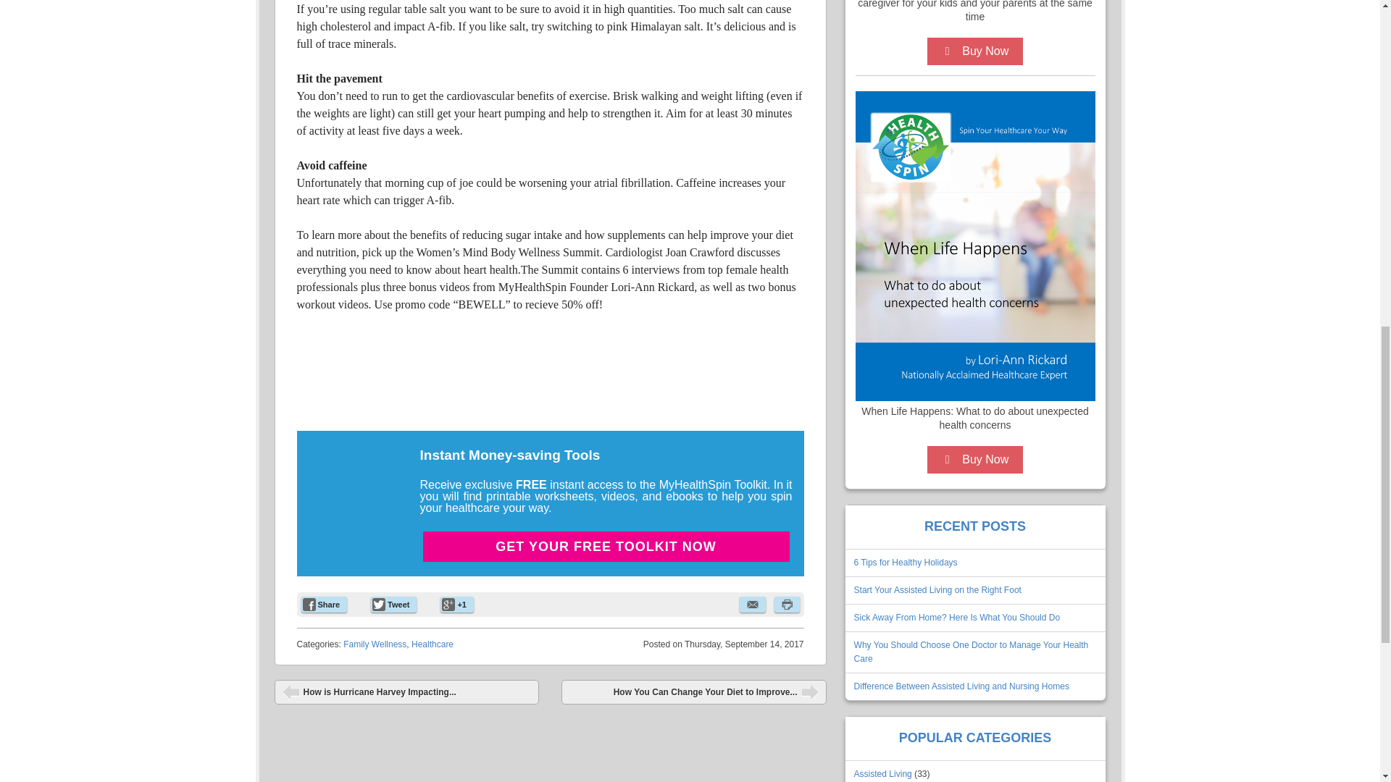  I want to click on Share, so click(325, 604).